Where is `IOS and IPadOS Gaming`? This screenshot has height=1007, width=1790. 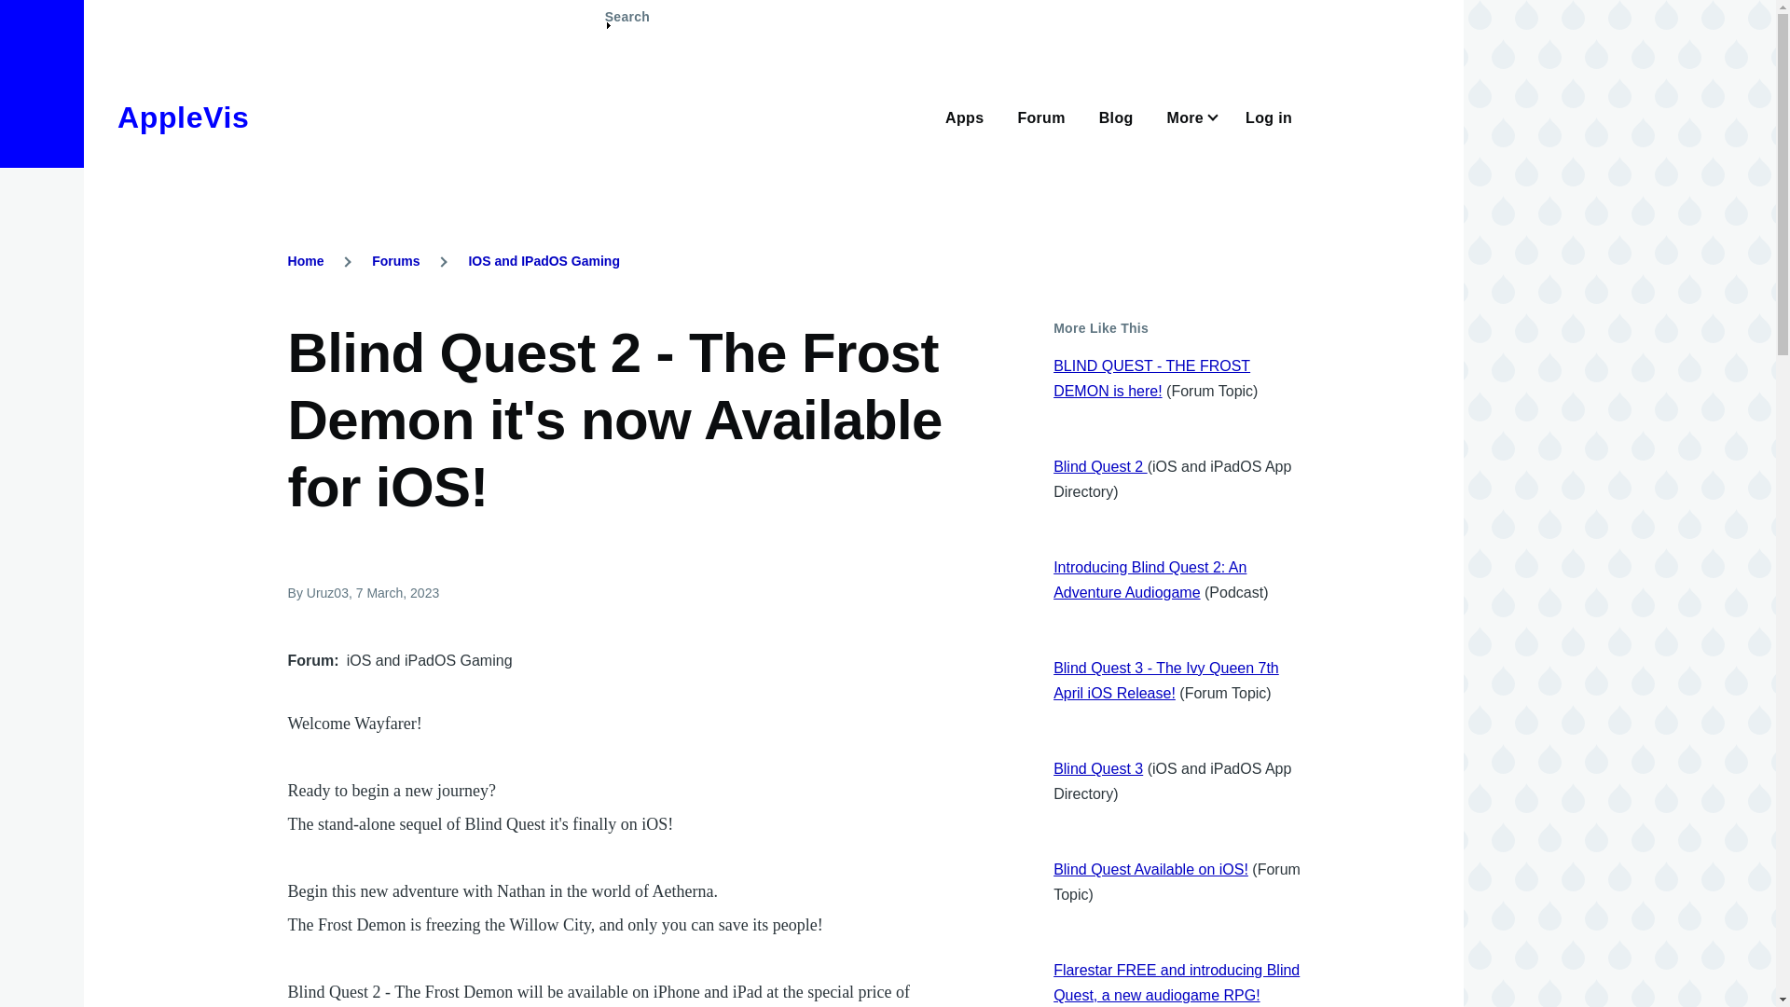 IOS and IPadOS Gaming is located at coordinates (543, 261).